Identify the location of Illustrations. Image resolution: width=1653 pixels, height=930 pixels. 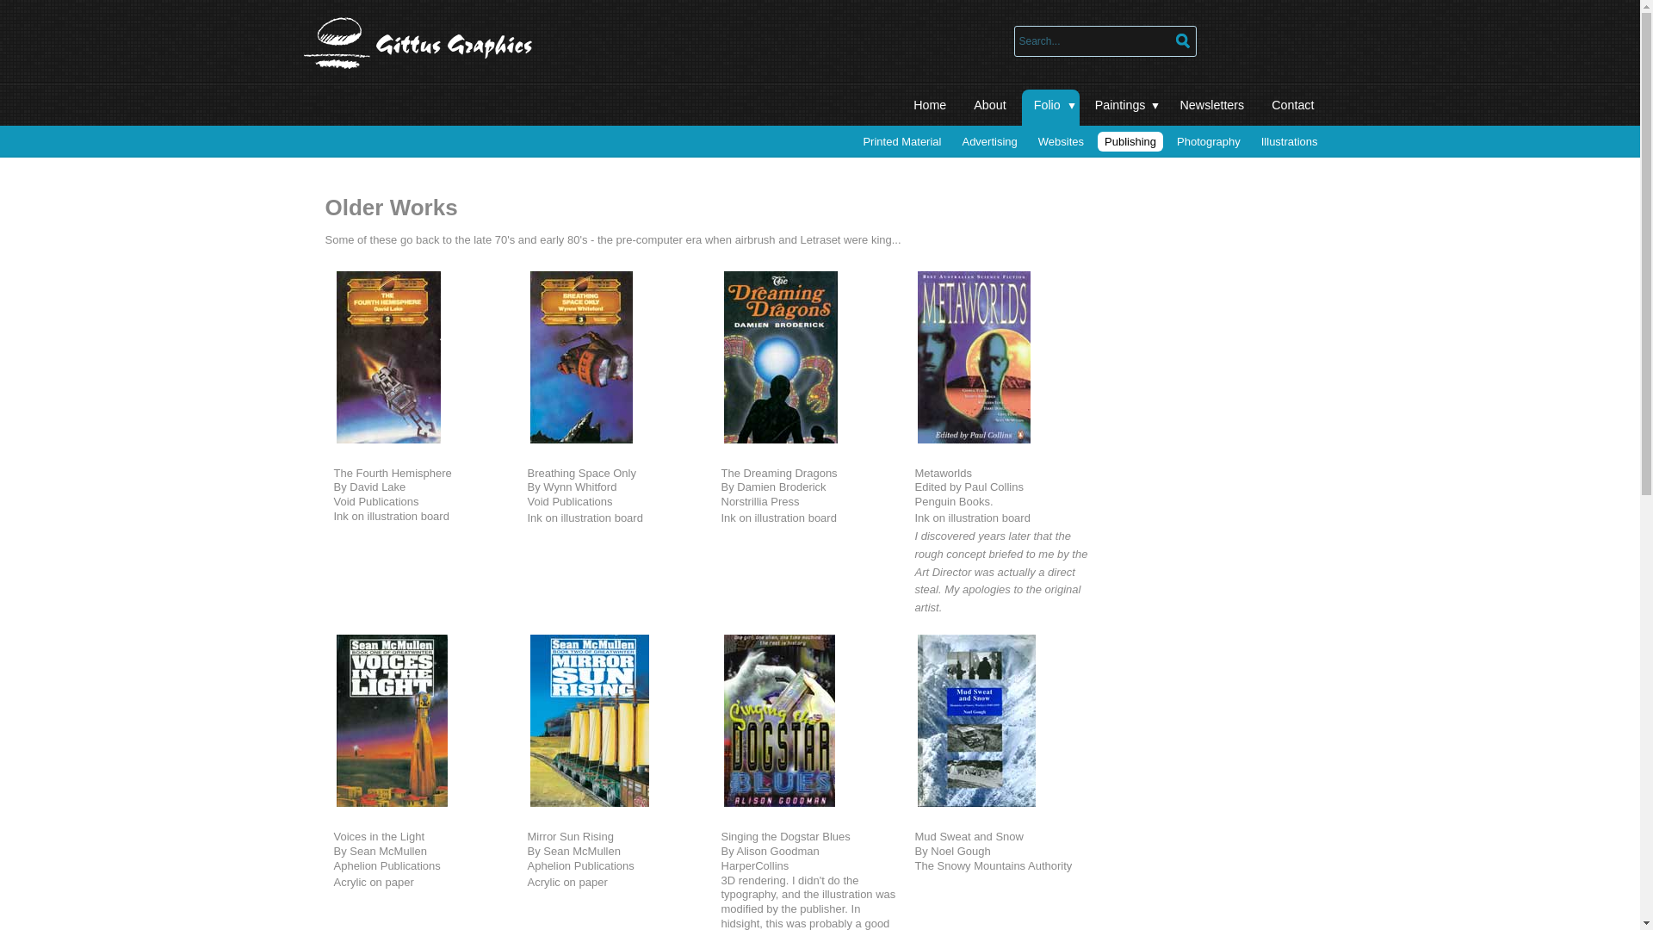
(1290, 141).